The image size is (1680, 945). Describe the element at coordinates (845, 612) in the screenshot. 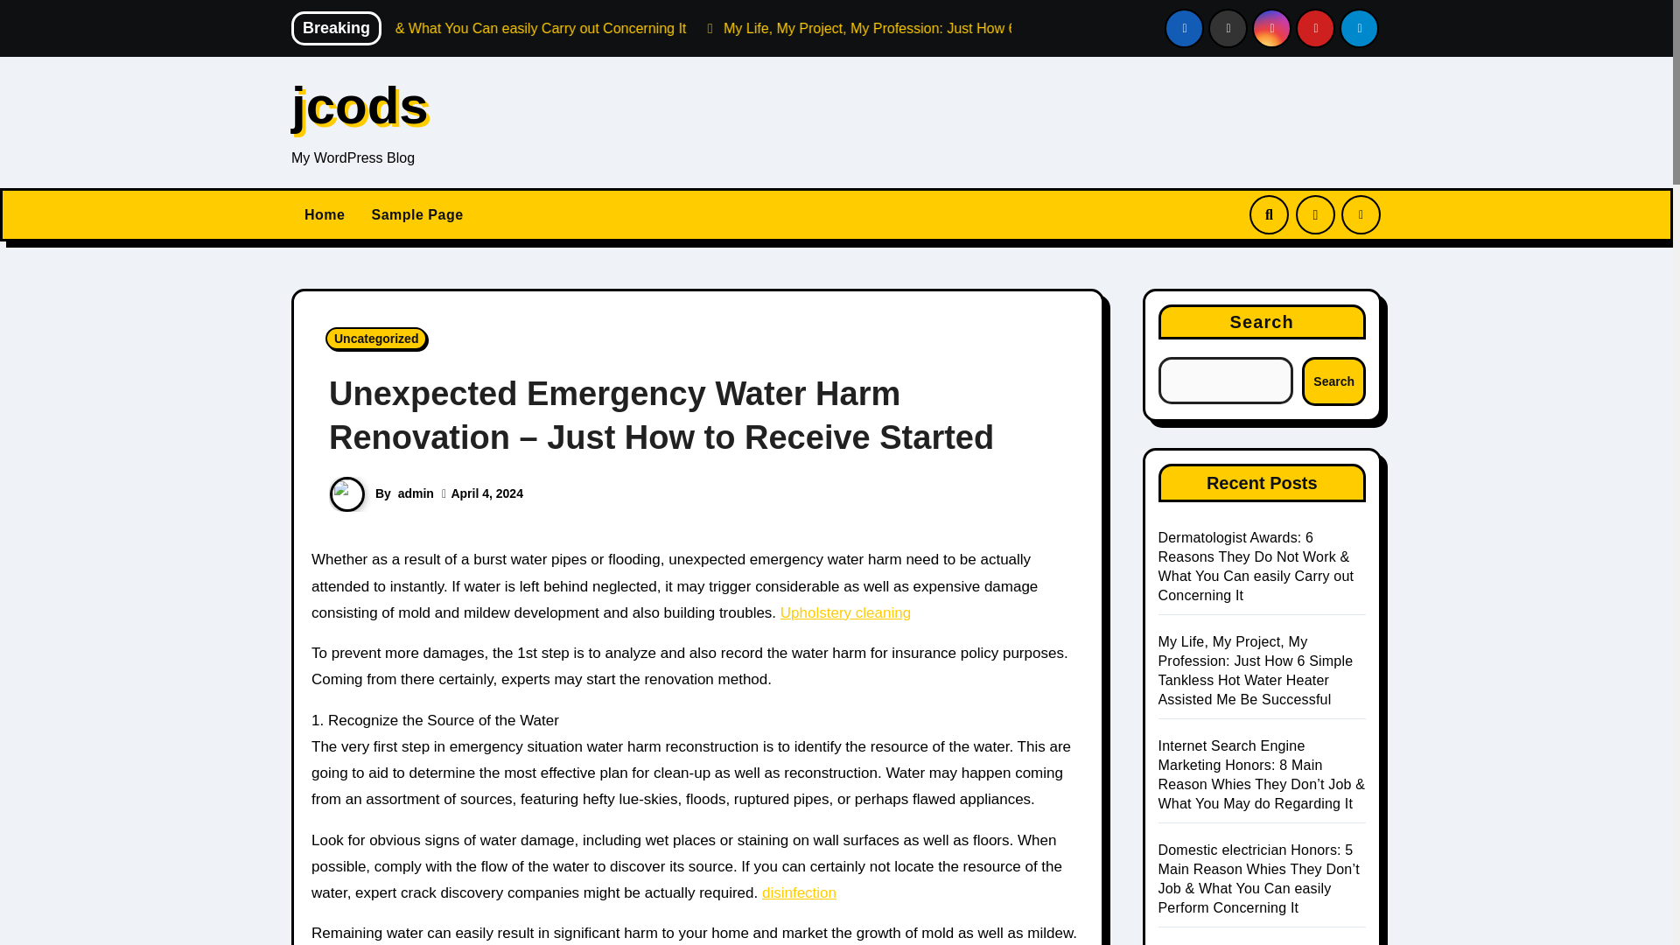

I see `Upholstery cleaning` at that location.